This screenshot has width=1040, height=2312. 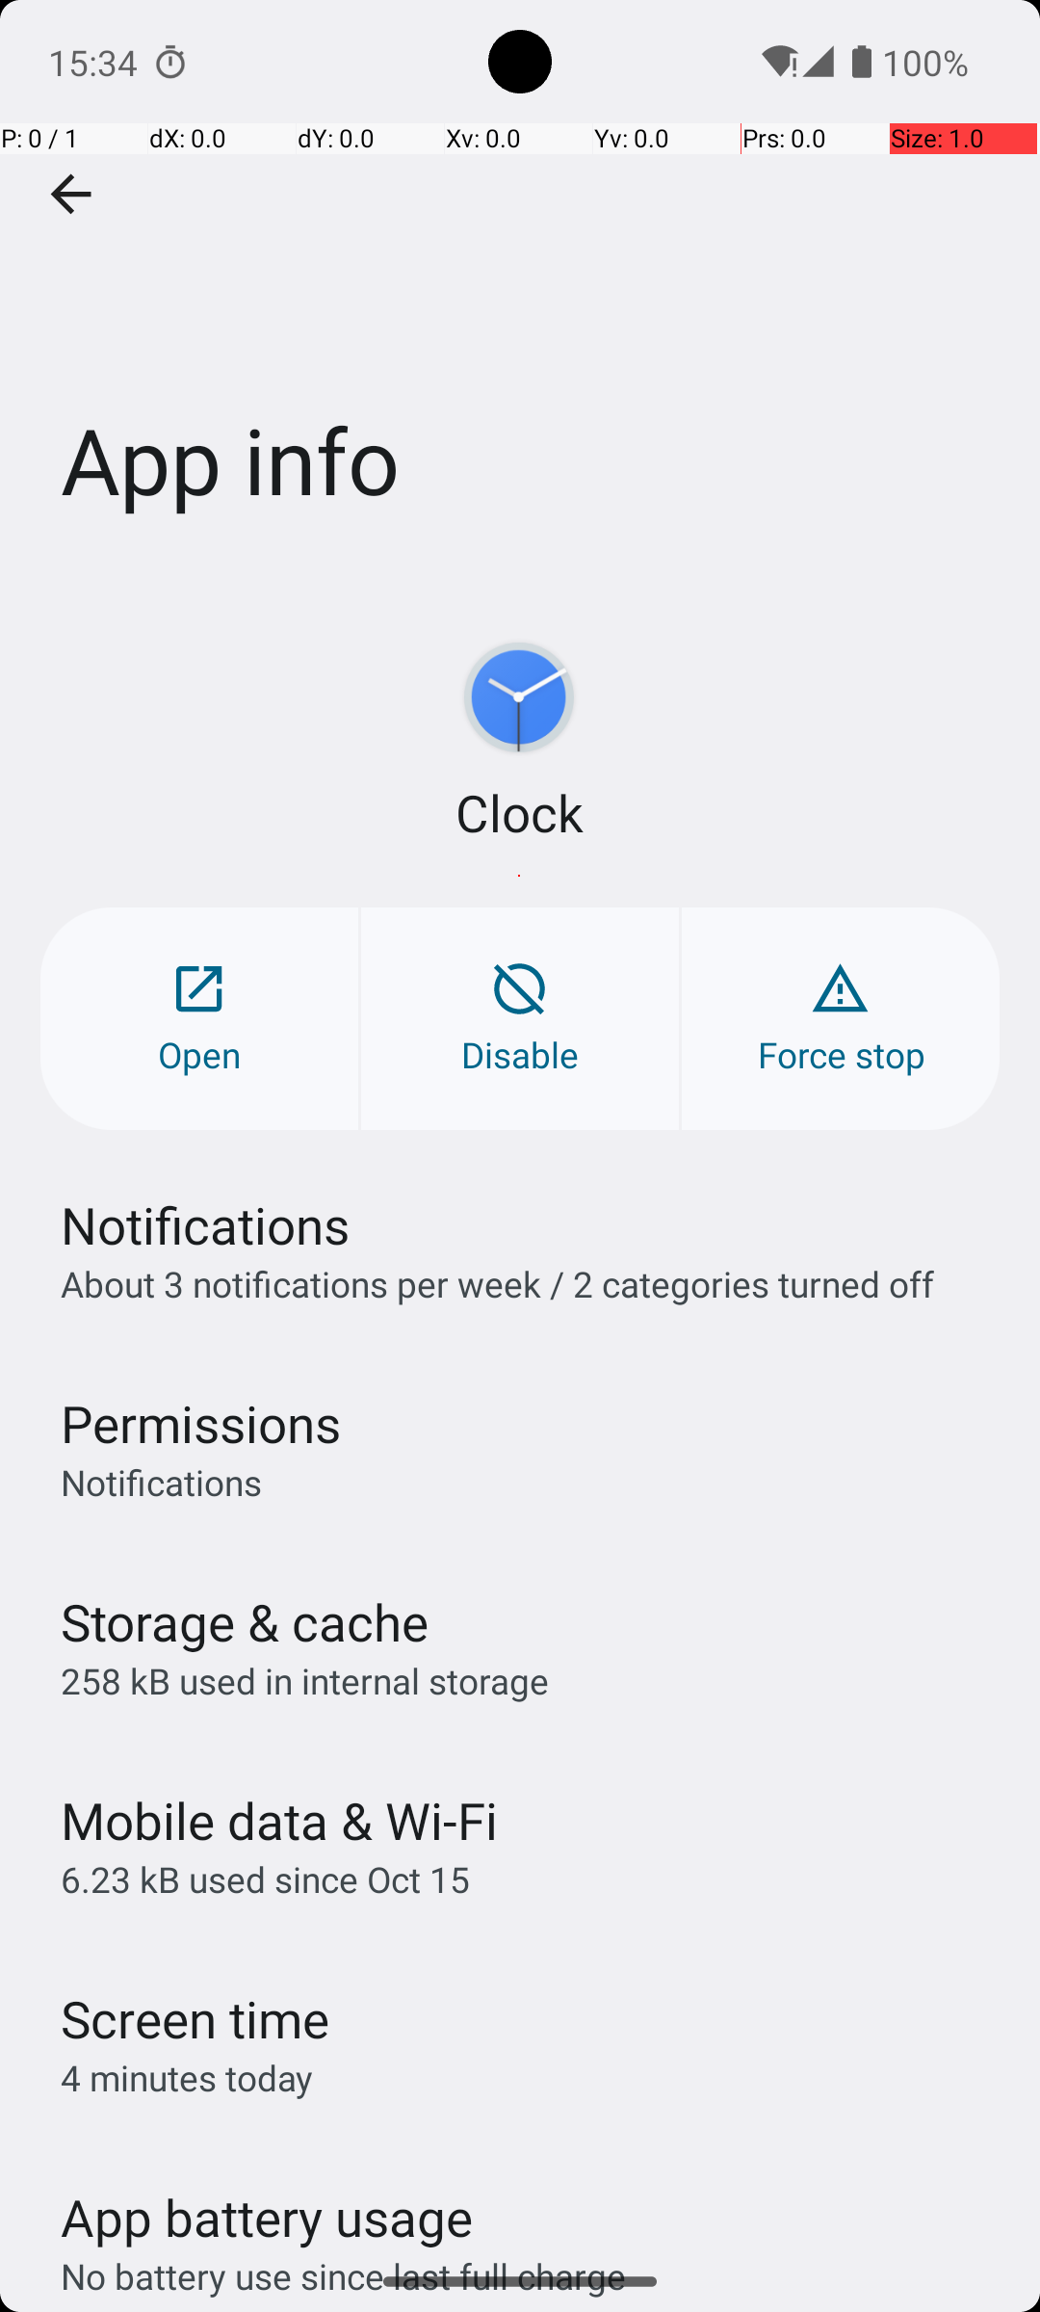 What do you see at coordinates (266, 1878) in the screenshot?
I see `6.23 kB used since Oct 15` at bounding box center [266, 1878].